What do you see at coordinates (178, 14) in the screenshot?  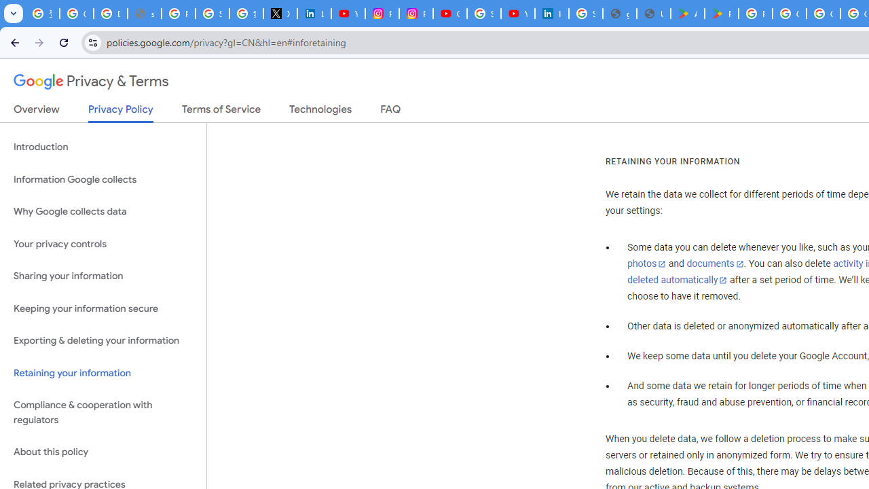 I see `Privacy Help Center - Policies Help` at bounding box center [178, 14].